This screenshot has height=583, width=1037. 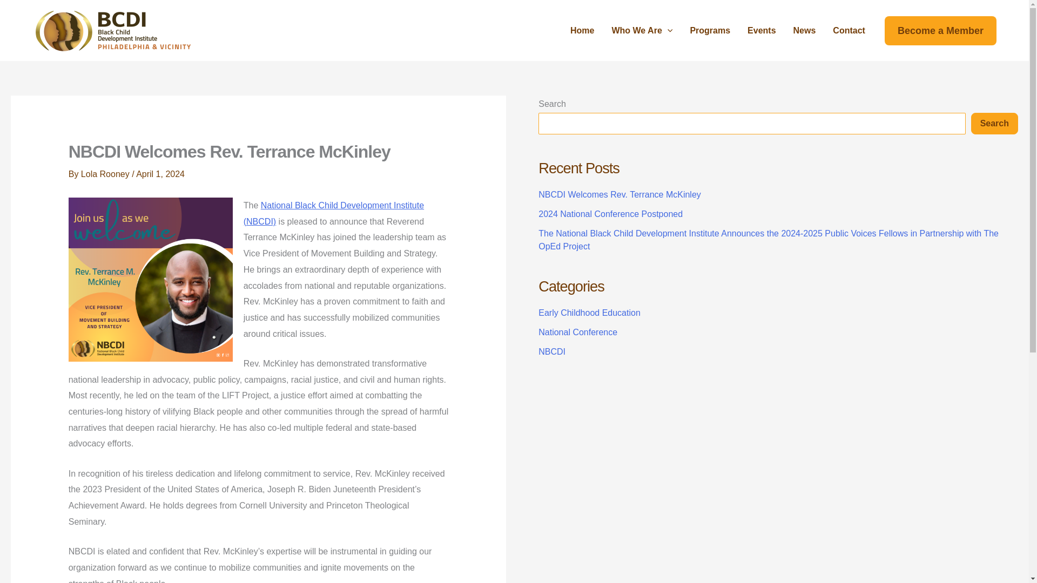 What do you see at coordinates (849, 30) in the screenshot?
I see `Contact` at bounding box center [849, 30].